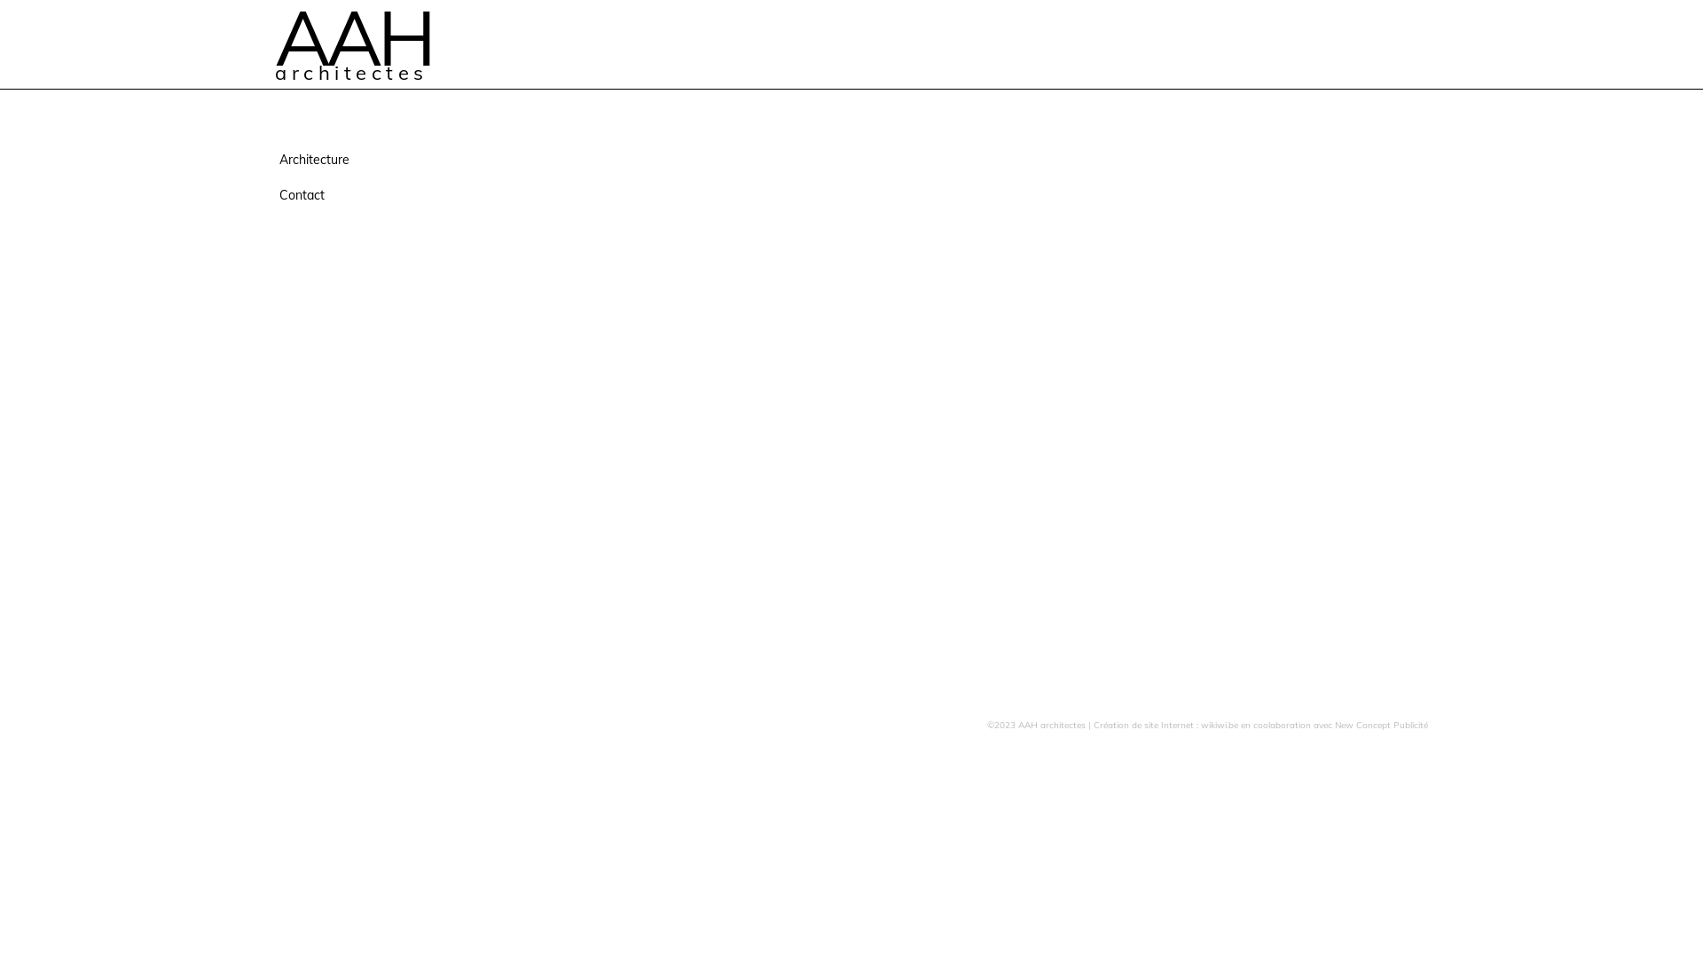 The width and height of the screenshot is (1703, 958). I want to click on <, so click(525, 316).